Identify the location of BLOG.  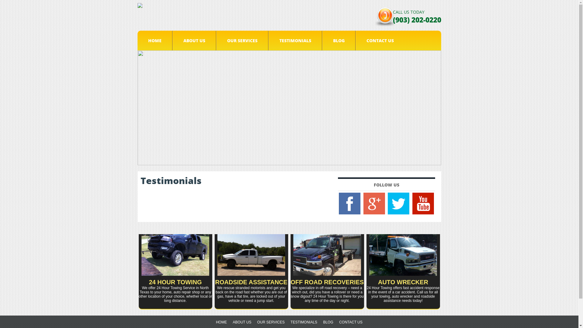
(328, 322).